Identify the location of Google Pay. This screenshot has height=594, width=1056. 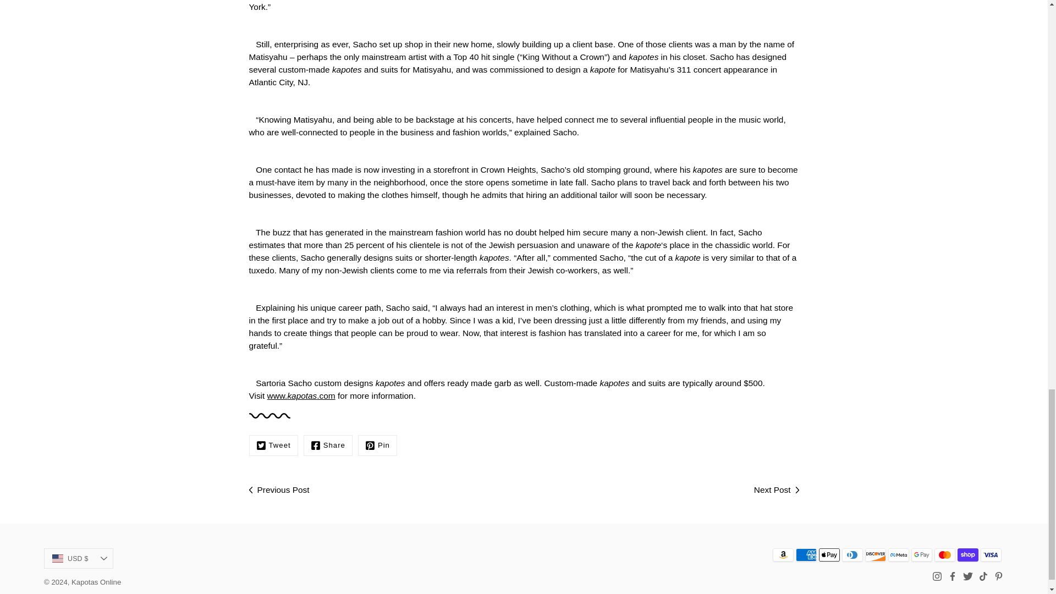
(922, 554).